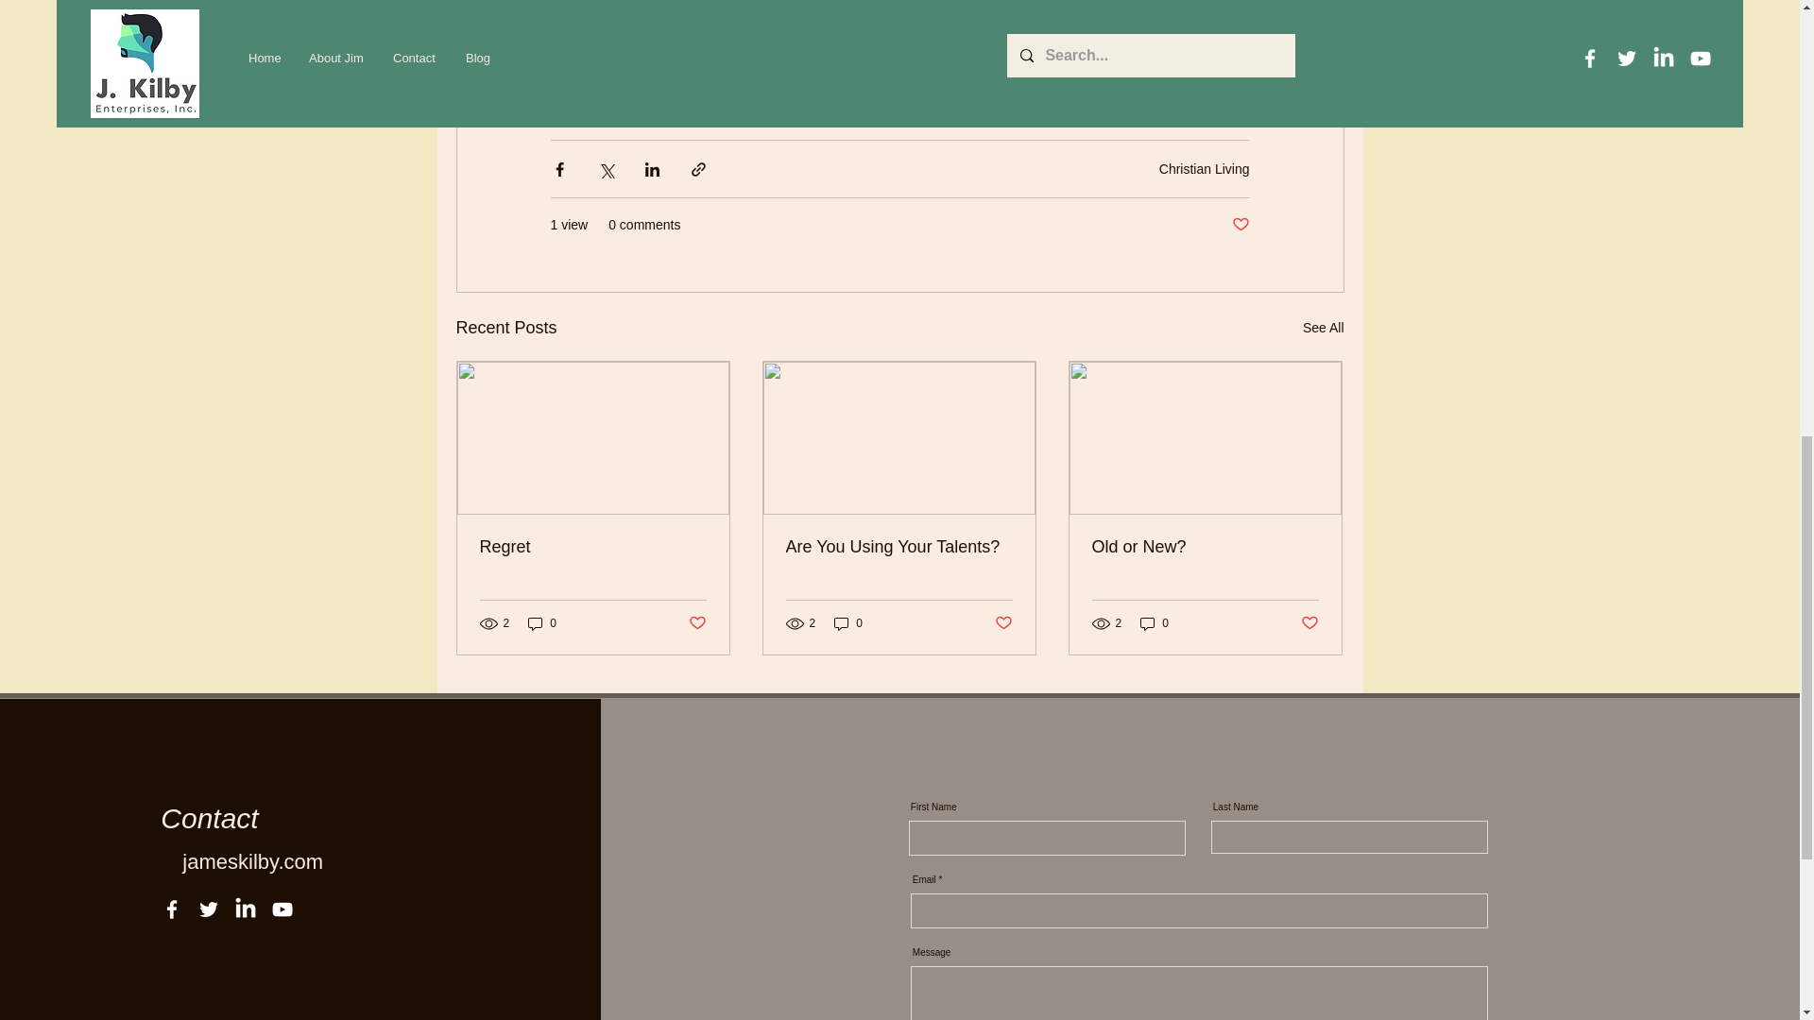 The image size is (1814, 1020). I want to click on Tweet, so click(572, 79).